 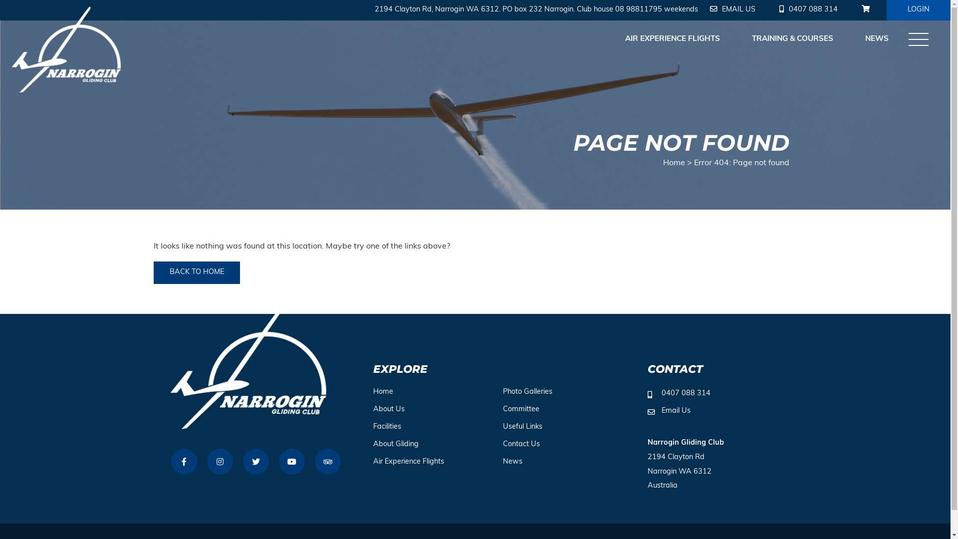 What do you see at coordinates (528, 392) in the screenshot?
I see `Photo Galleries` at bounding box center [528, 392].